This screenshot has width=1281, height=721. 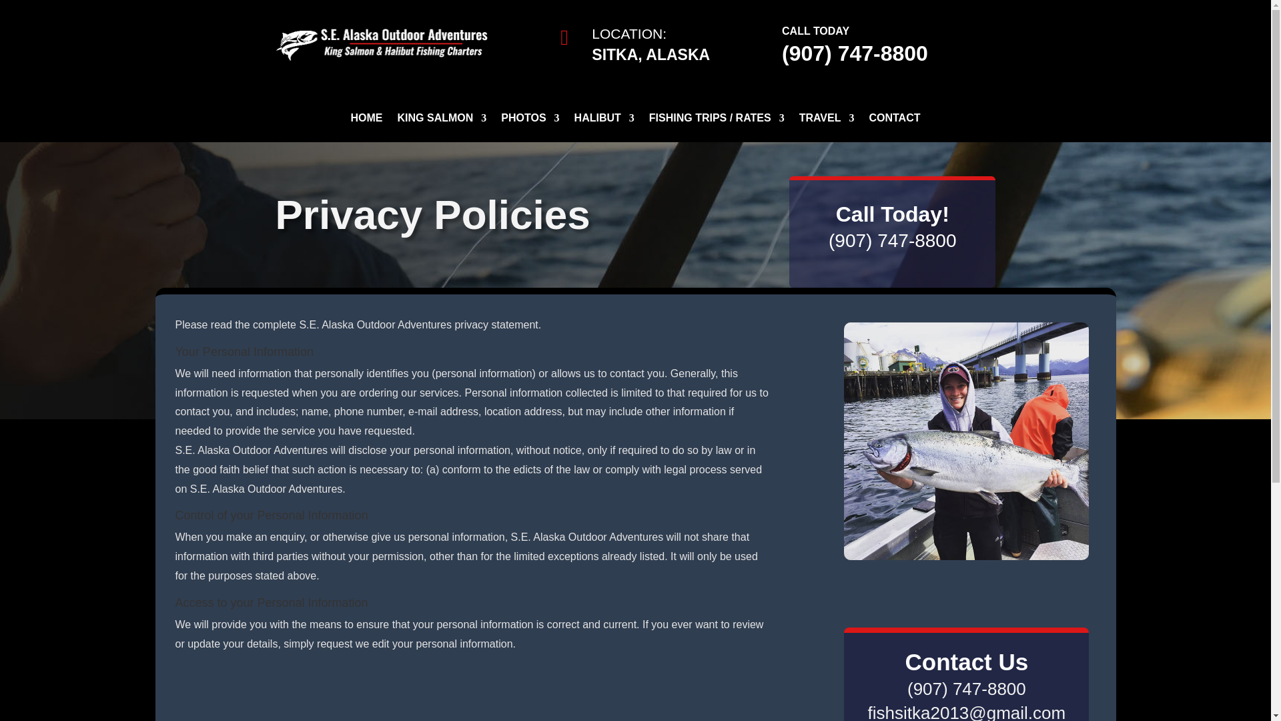 What do you see at coordinates (530, 127) in the screenshot?
I see `PHOTOS` at bounding box center [530, 127].